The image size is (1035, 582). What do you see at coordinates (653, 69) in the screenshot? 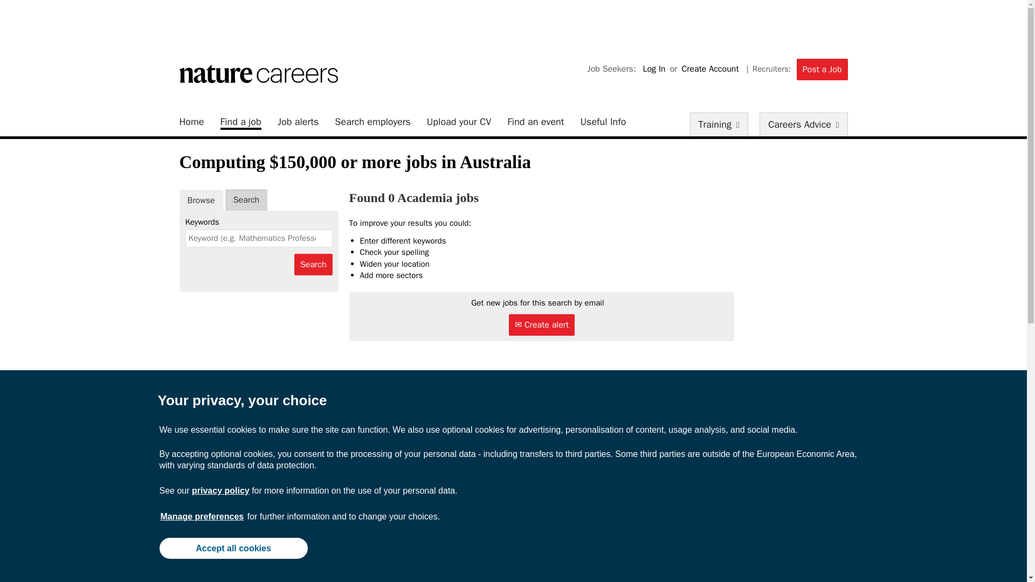
I see `Log In` at bounding box center [653, 69].